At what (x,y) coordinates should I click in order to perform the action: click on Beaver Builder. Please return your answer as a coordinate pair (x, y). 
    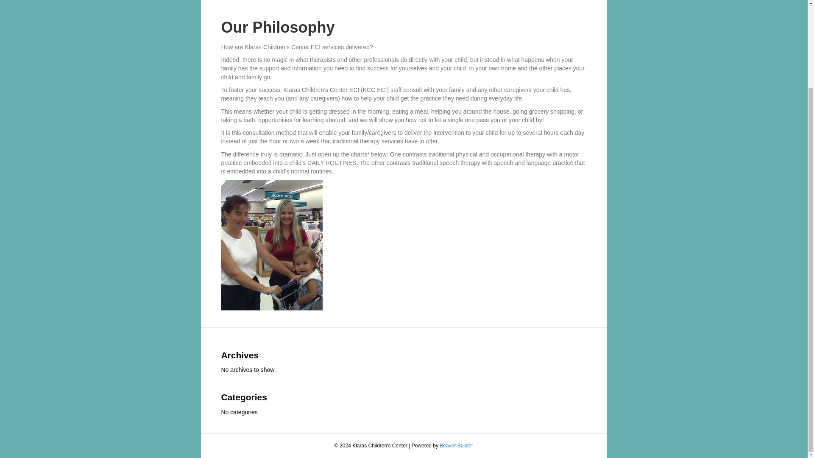
    Looking at the image, I should click on (456, 446).